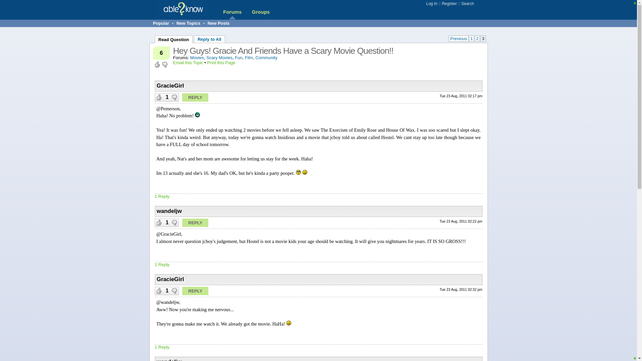 The height and width of the screenshot is (361, 642). I want to click on Fun, so click(238, 57).